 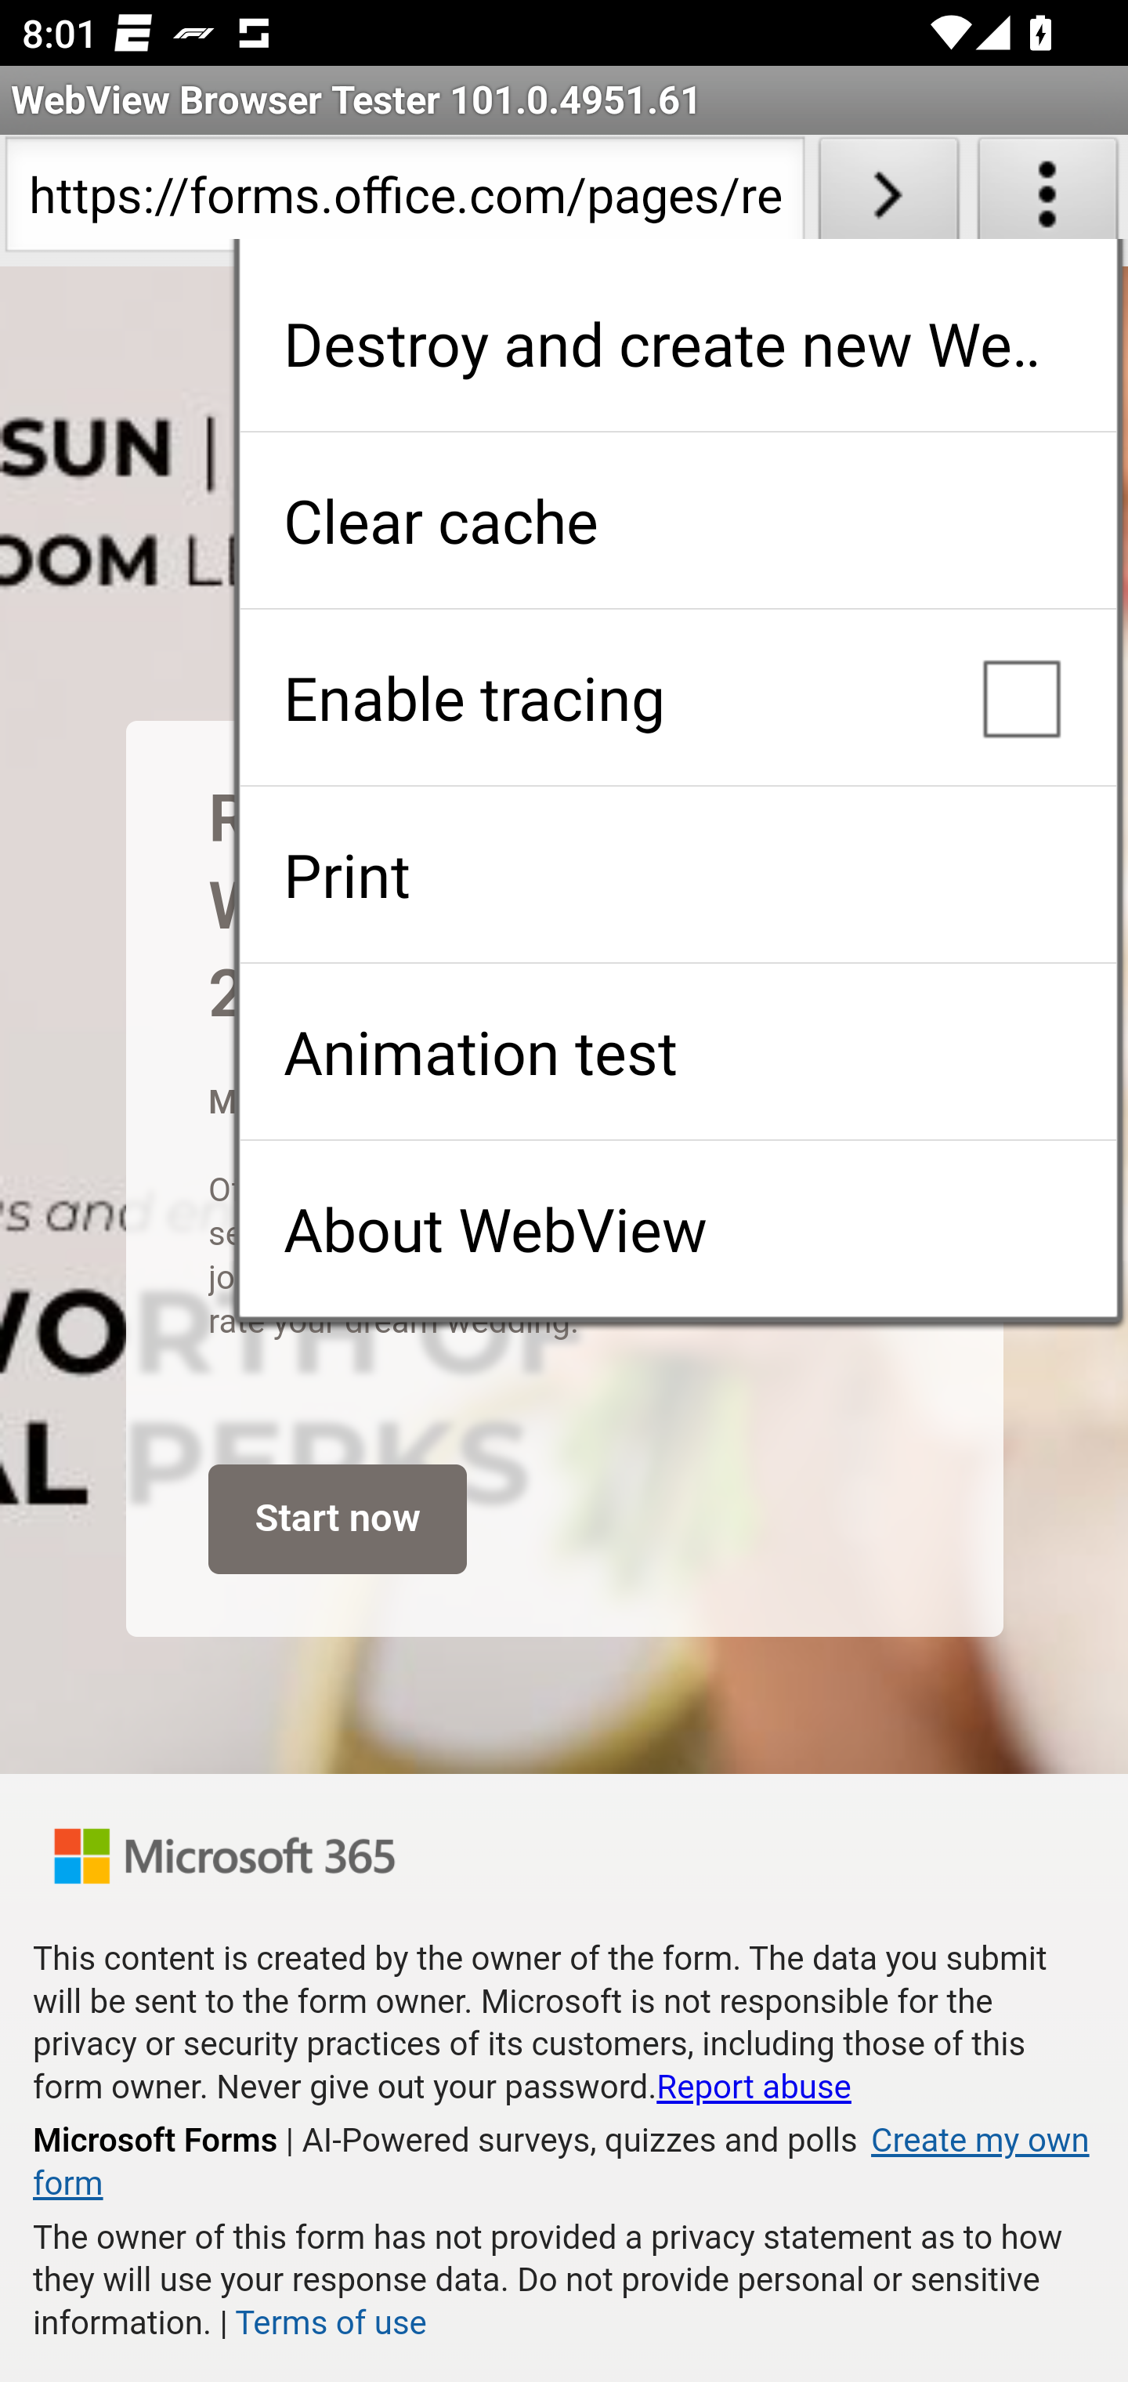 I want to click on Animation test, so click(x=678, y=1052).